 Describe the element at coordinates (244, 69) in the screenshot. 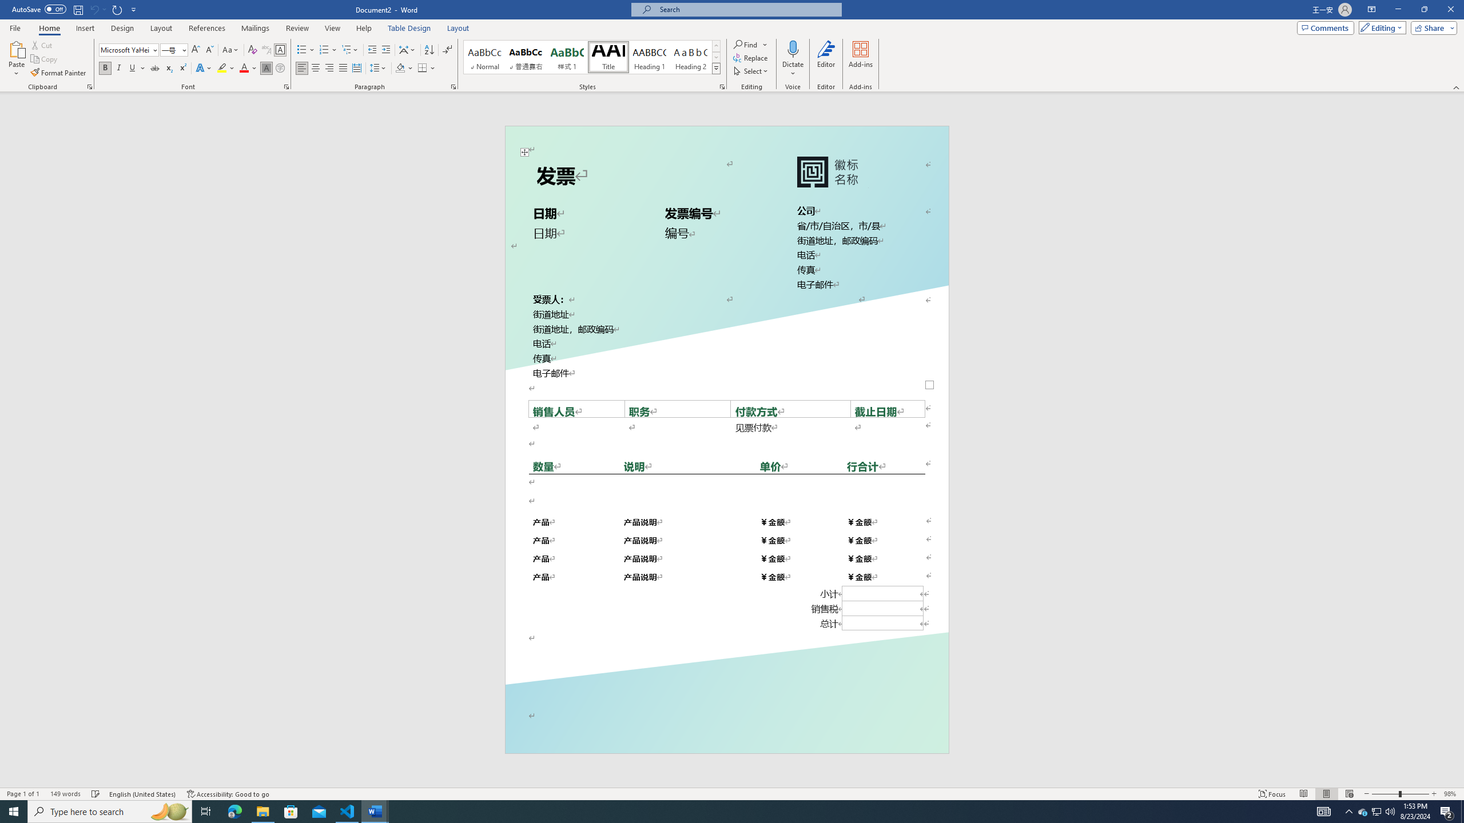

I see `Font Color RGB(255, 0, 0)` at that location.